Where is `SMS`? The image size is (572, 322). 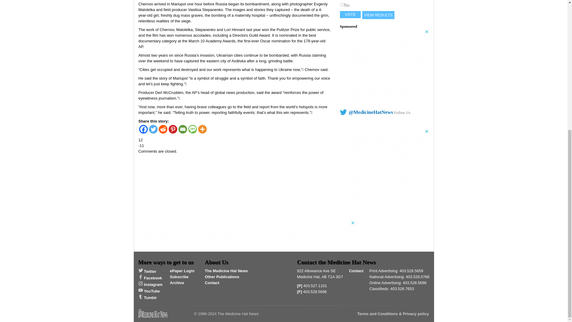 SMS is located at coordinates (192, 129).